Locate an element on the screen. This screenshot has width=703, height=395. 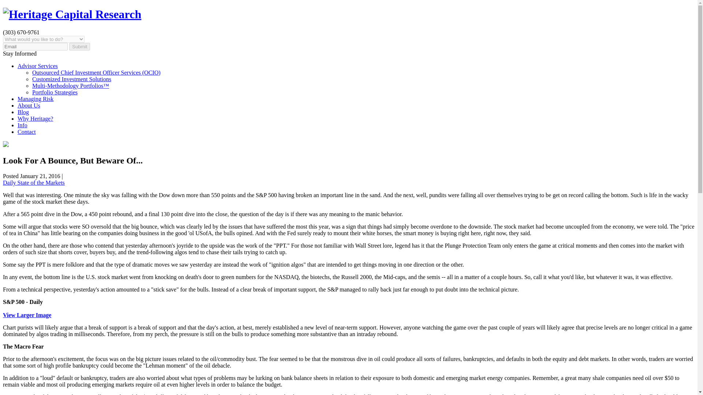
Submit is located at coordinates (79, 46).